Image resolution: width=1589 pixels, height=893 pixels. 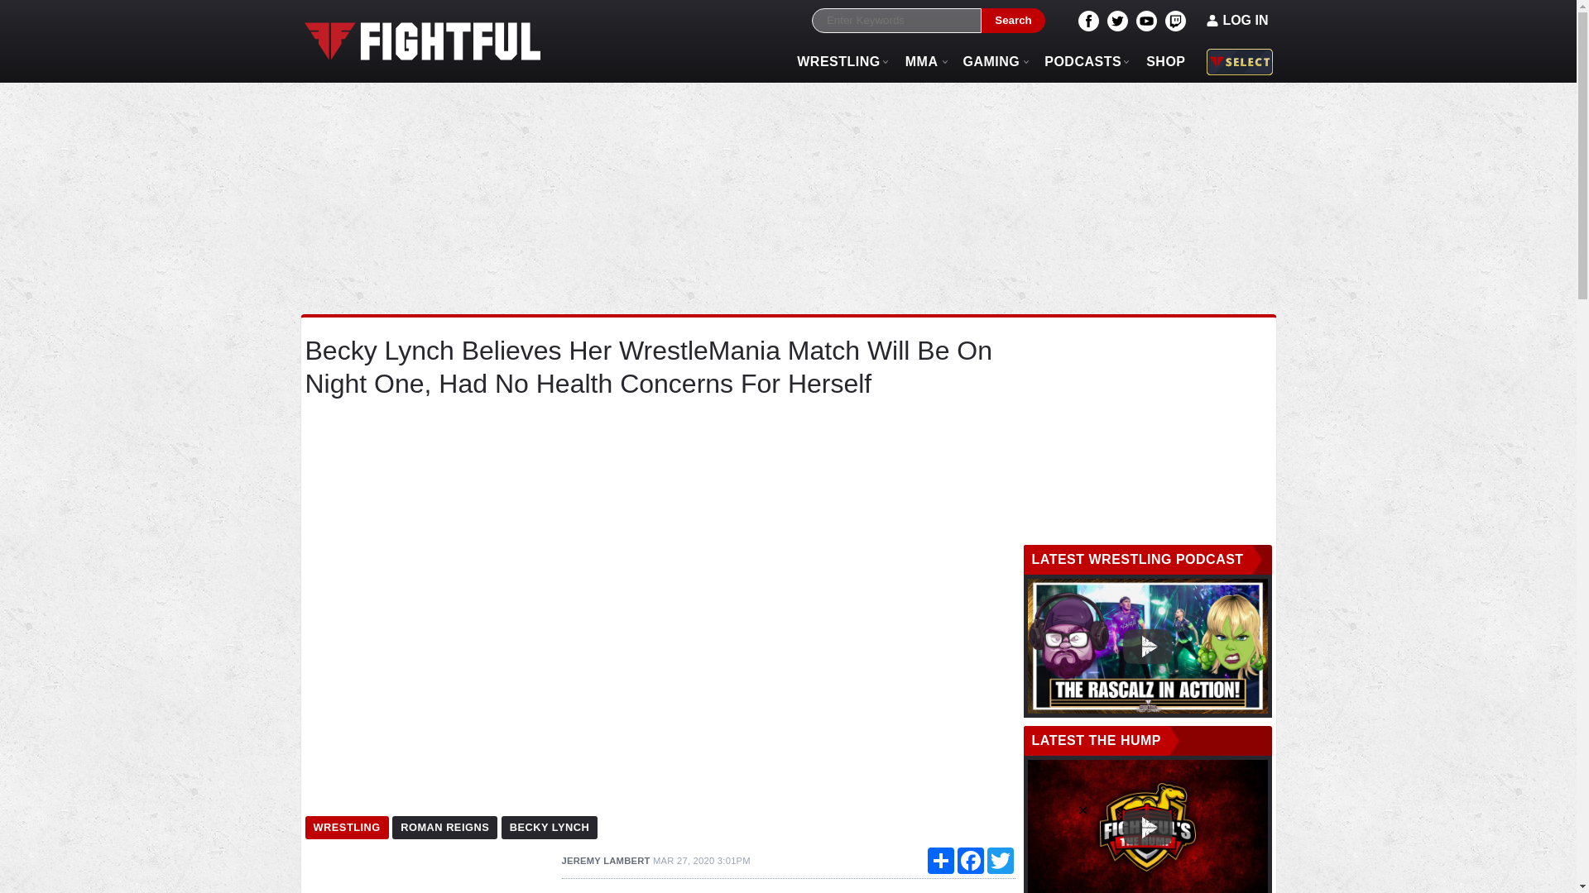 I want to click on WRESTLING, so click(x=839, y=61).